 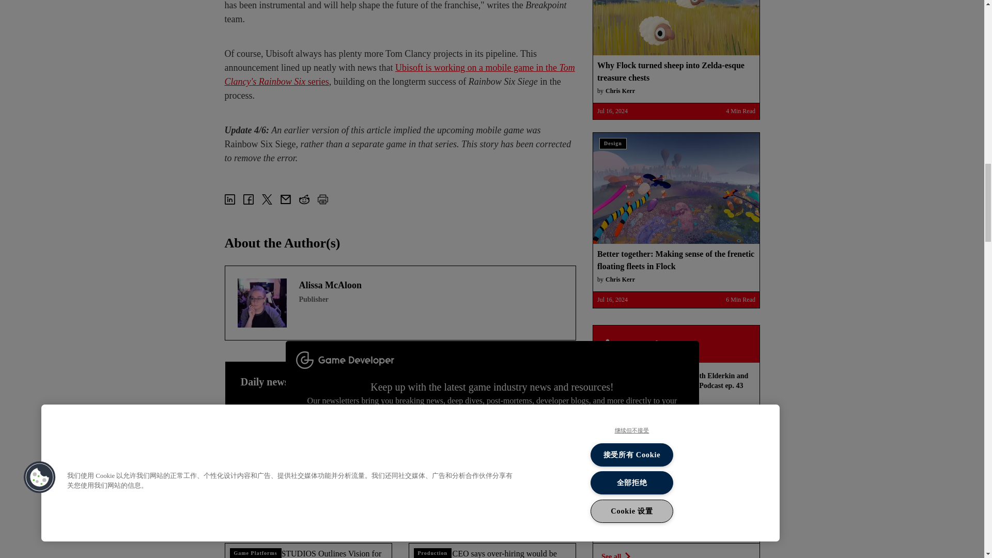 What do you see at coordinates (262, 303) in the screenshot?
I see `Alissa McAloon` at bounding box center [262, 303].